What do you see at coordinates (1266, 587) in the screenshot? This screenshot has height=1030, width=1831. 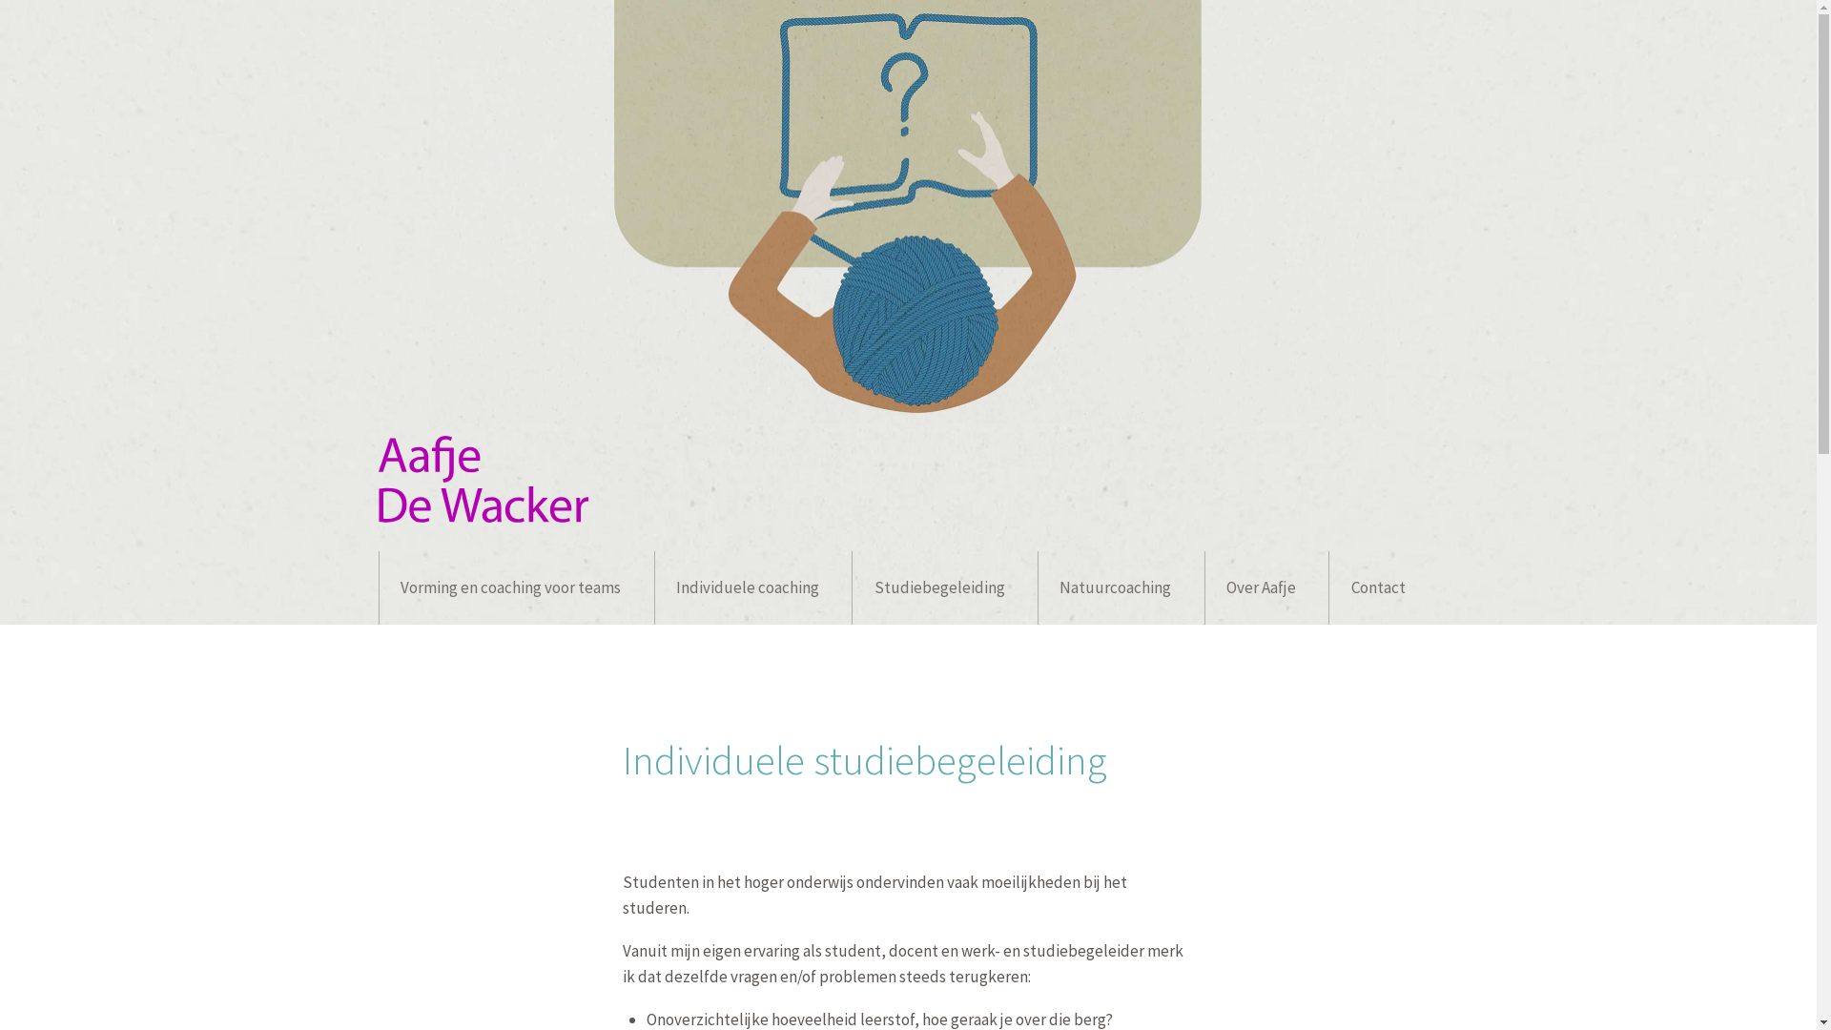 I see `Over Aafje` at bounding box center [1266, 587].